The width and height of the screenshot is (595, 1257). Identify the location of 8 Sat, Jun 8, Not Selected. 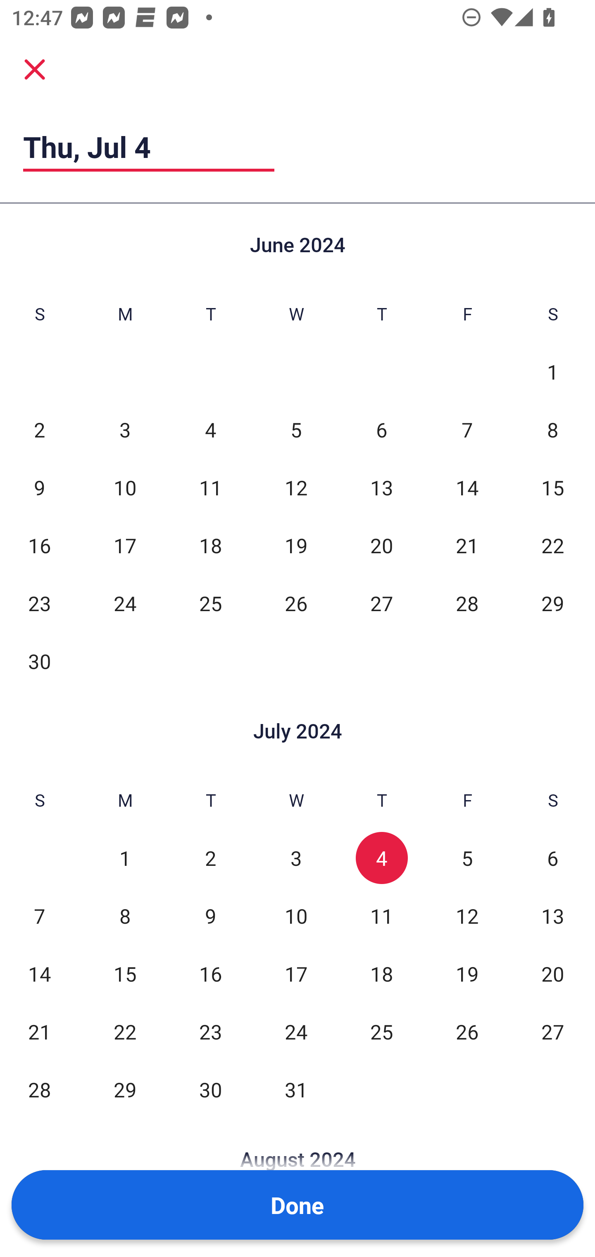
(553, 430).